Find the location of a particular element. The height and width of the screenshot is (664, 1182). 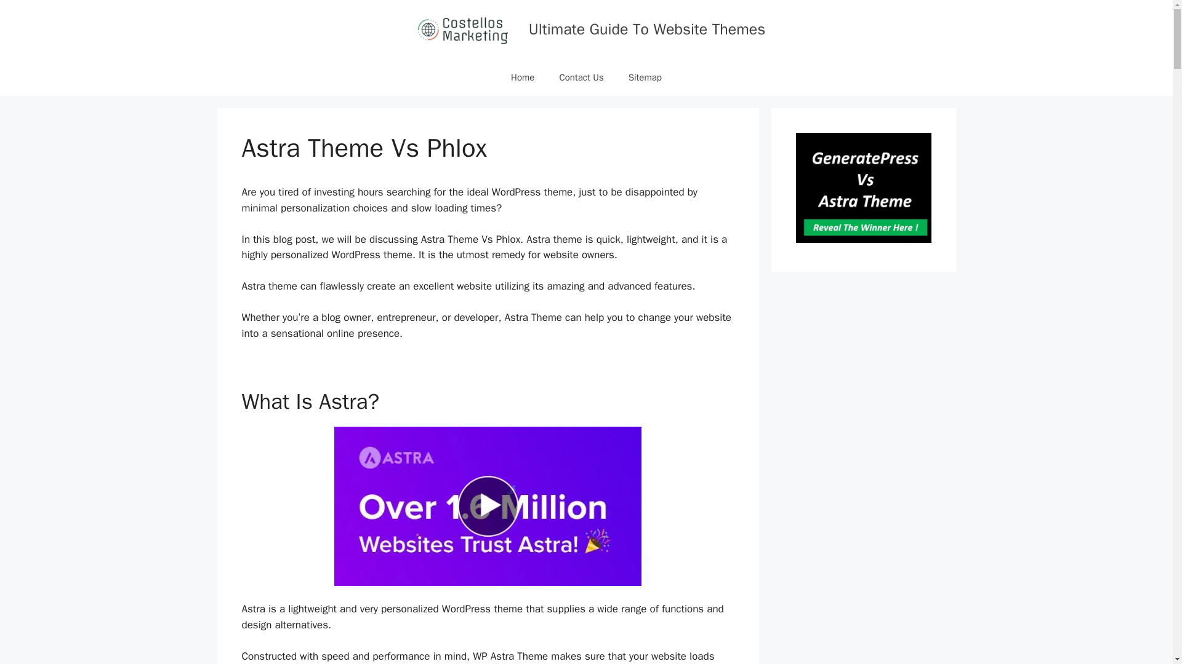

Home is located at coordinates (522, 77).